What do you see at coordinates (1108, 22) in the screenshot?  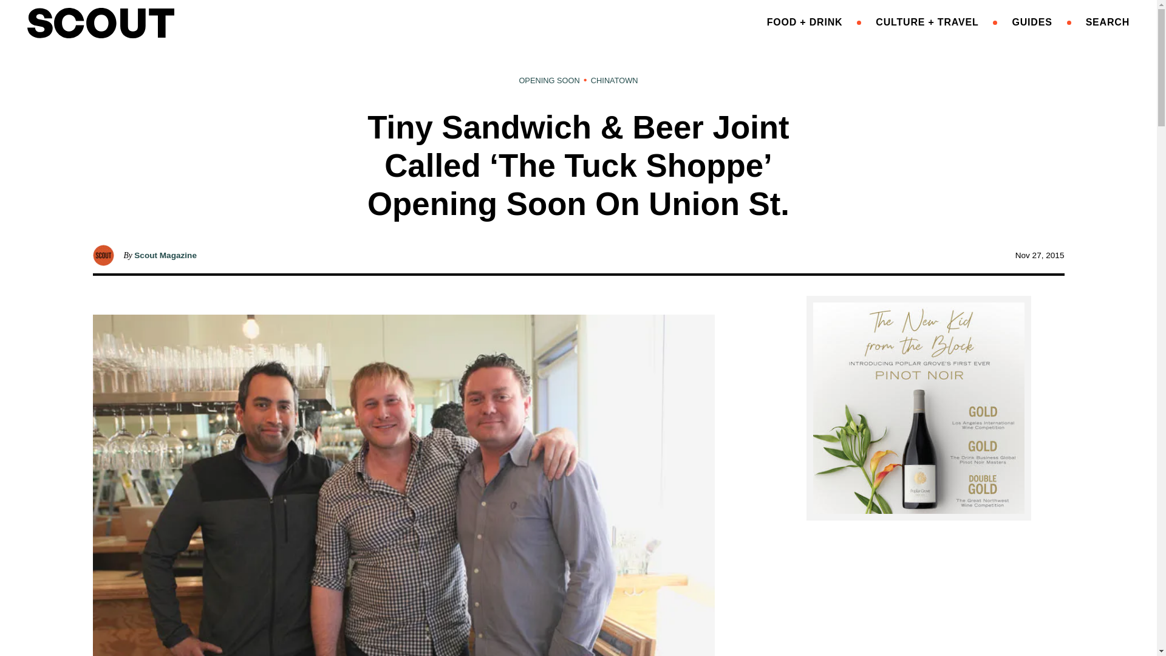 I see `SEARCH` at bounding box center [1108, 22].